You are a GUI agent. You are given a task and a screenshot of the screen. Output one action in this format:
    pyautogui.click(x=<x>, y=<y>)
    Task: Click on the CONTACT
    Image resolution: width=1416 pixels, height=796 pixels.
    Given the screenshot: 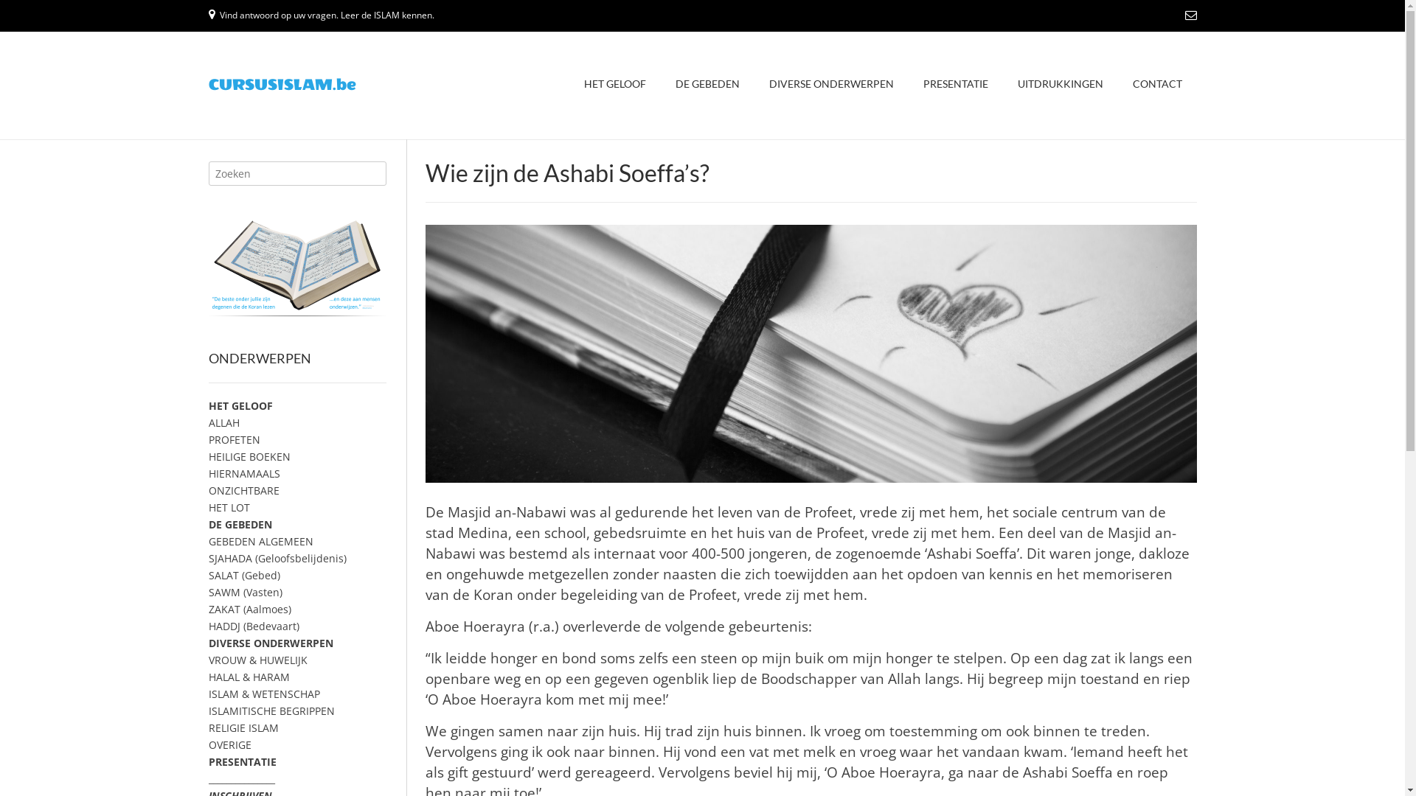 What is the action you would take?
    pyautogui.click(x=1158, y=85)
    